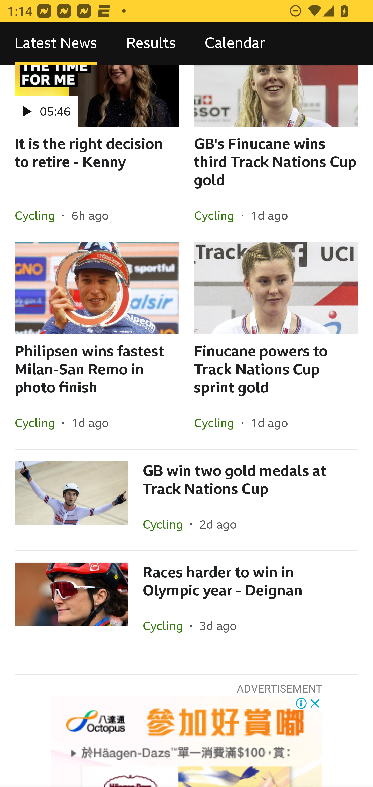 This screenshot has height=787, width=373. What do you see at coordinates (56, 43) in the screenshot?
I see `Latest News, selected Latest News` at bounding box center [56, 43].